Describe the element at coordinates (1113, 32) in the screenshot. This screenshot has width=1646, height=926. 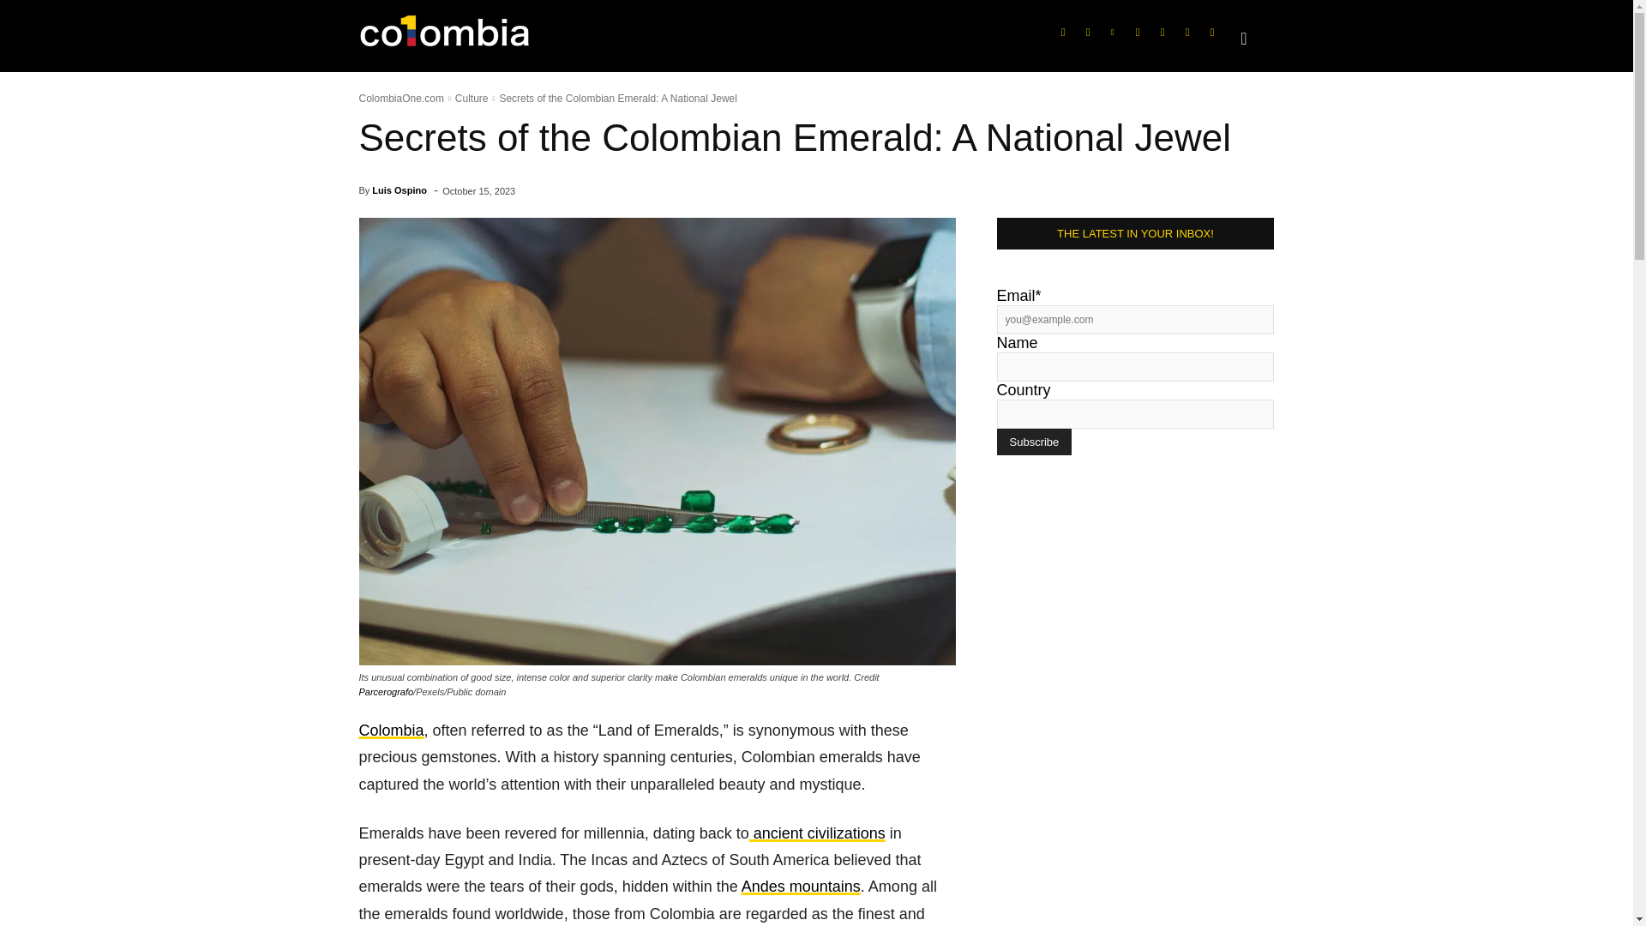
I see `Linkedin` at that location.